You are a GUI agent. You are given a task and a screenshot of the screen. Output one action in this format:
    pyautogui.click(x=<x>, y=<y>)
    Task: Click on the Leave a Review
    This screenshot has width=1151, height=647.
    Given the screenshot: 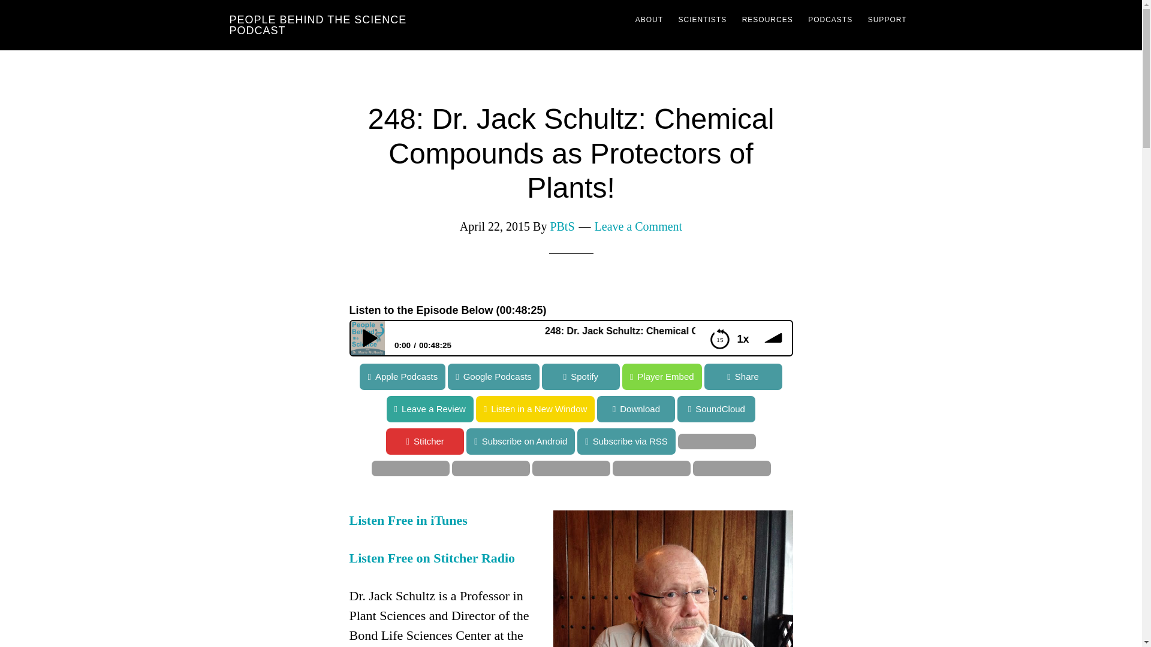 What is the action you would take?
    pyautogui.click(x=43, y=409)
    